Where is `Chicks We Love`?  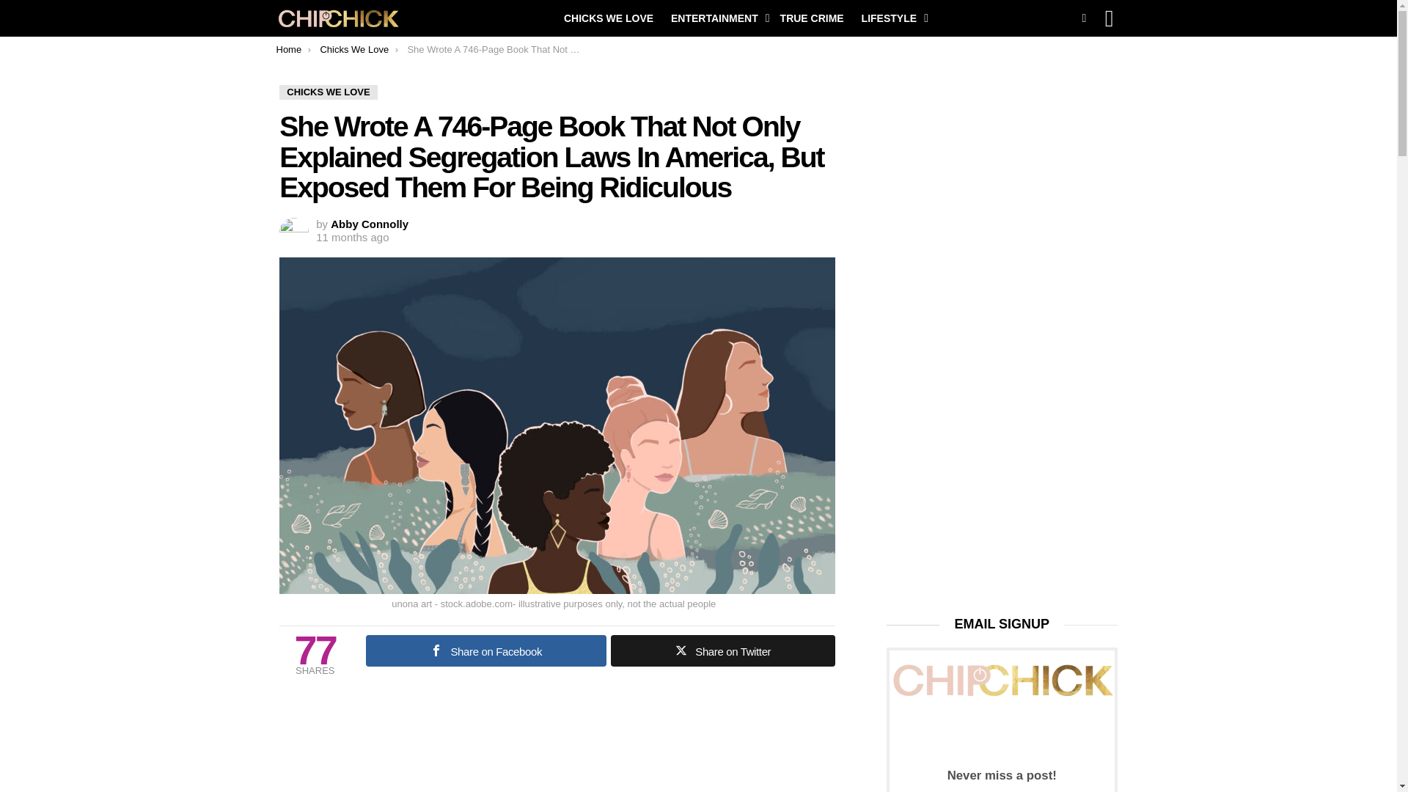 Chicks We Love is located at coordinates (353, 49).